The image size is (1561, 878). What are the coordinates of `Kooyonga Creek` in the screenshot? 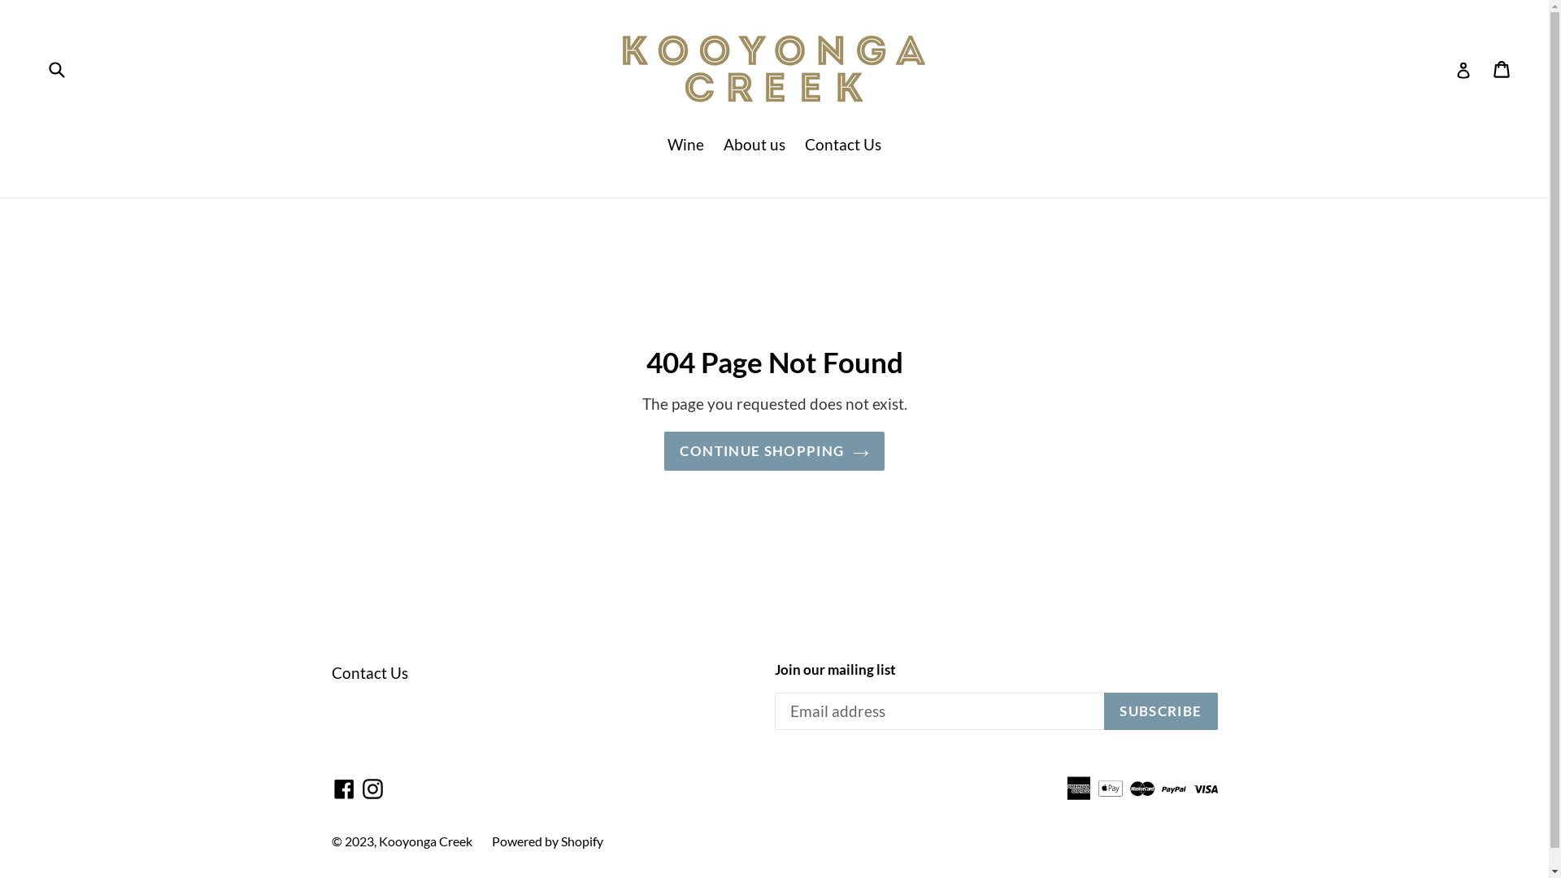 It's located at (426, 841).